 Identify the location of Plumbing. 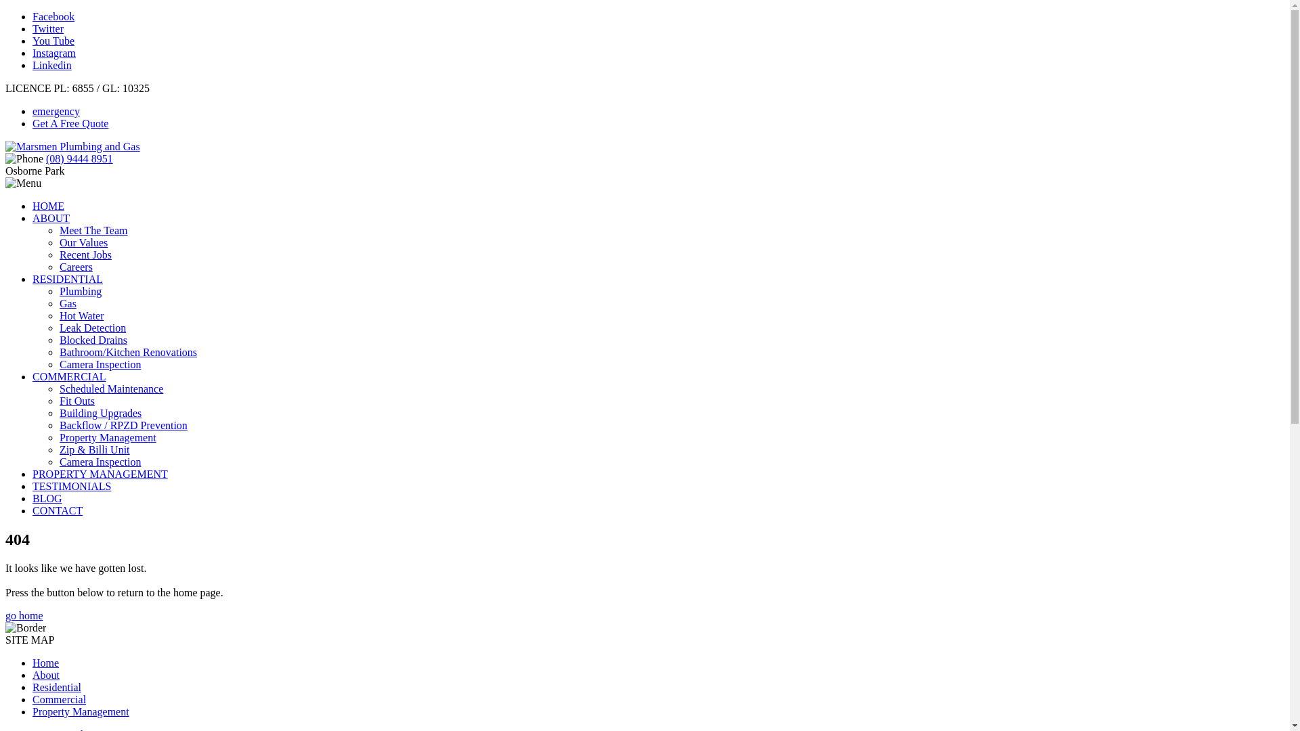
(81, 291).